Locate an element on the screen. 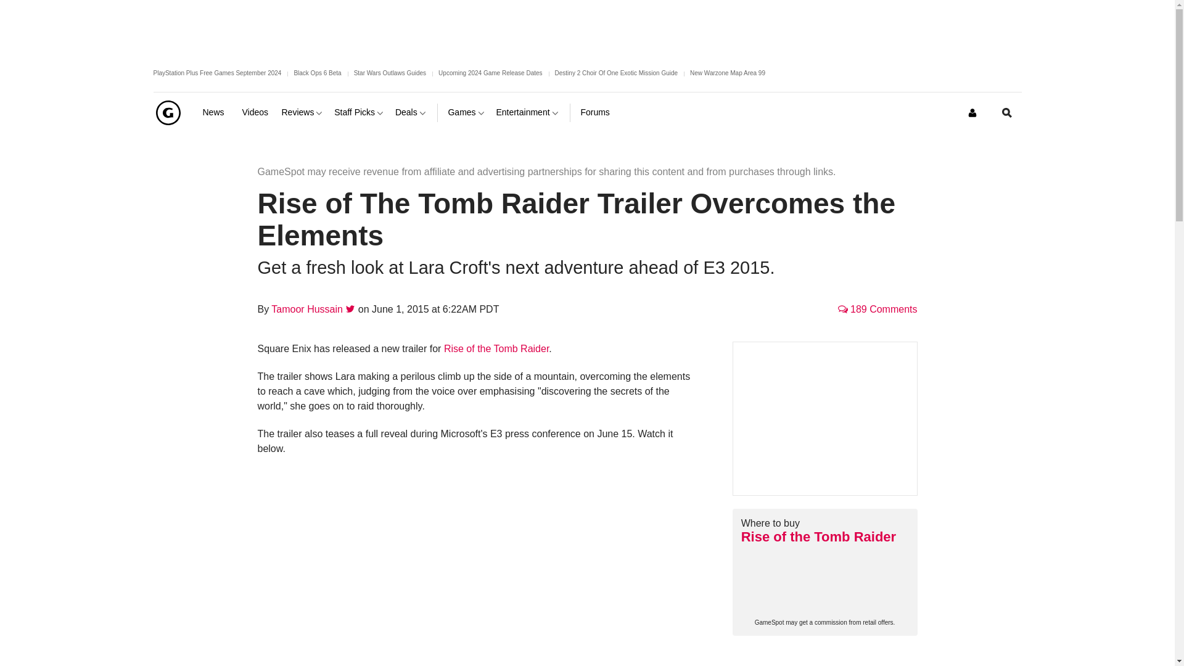 Image resolution: width=1184 pixels, height=666 pixels. Games is located at coordinates (466, 112).